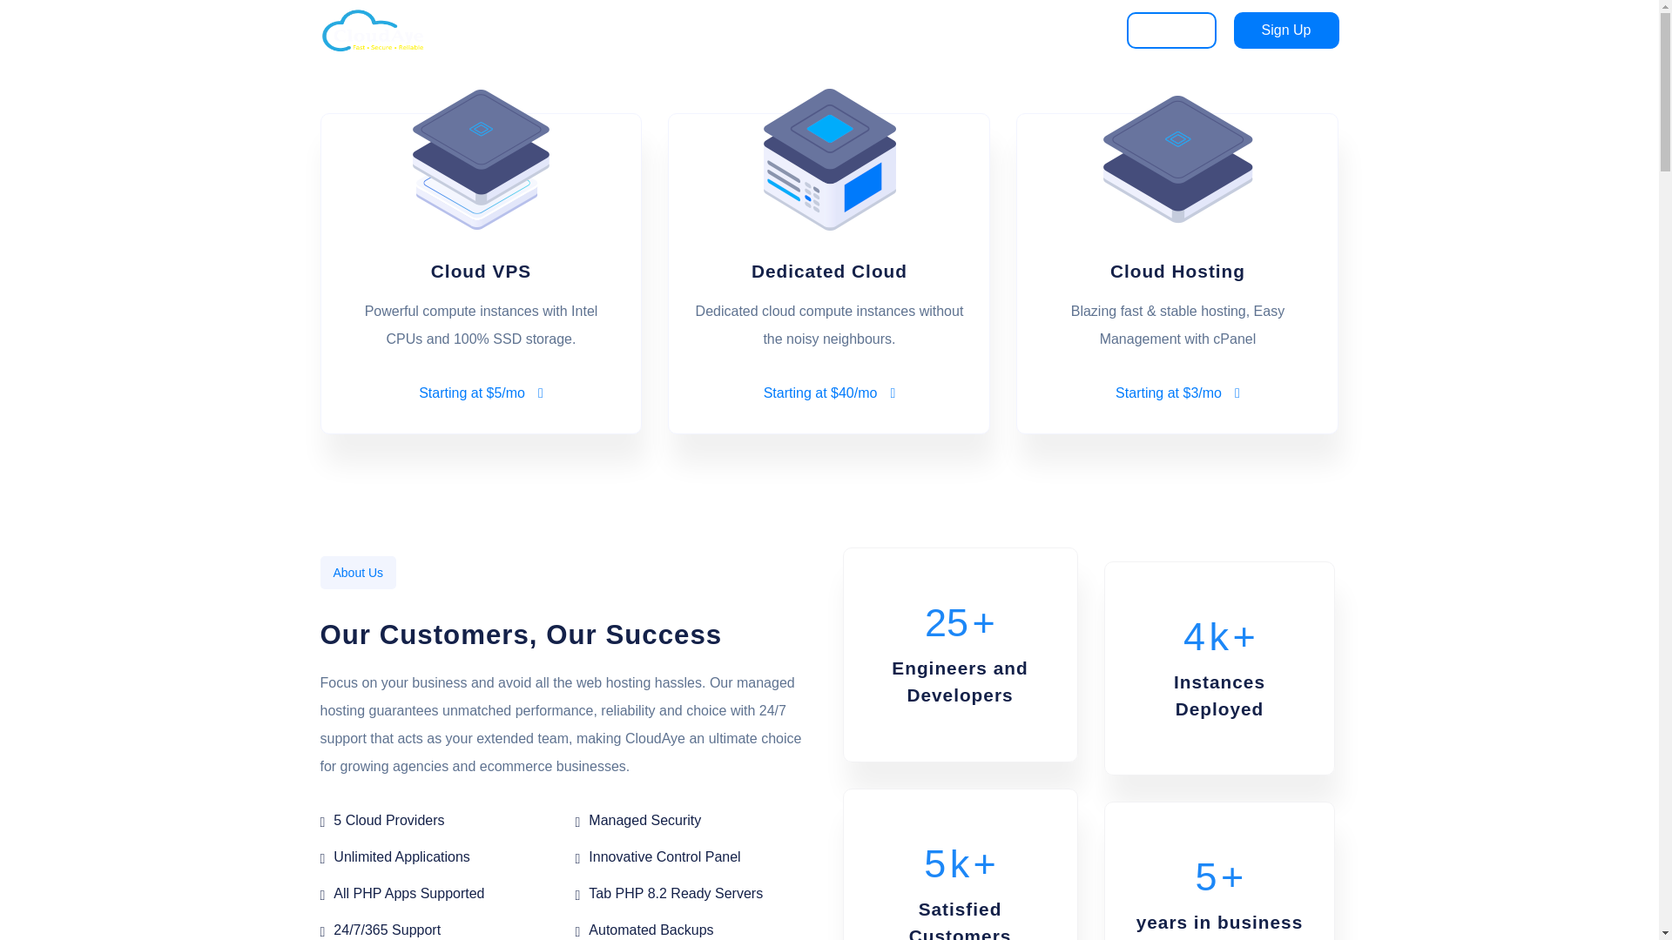 The height and width of the screenshot is (940, 1672). What do you see at coordinates (961, 30) in the screenshot?
I see `Cloud Hosting` at bounding box center [961, 30].